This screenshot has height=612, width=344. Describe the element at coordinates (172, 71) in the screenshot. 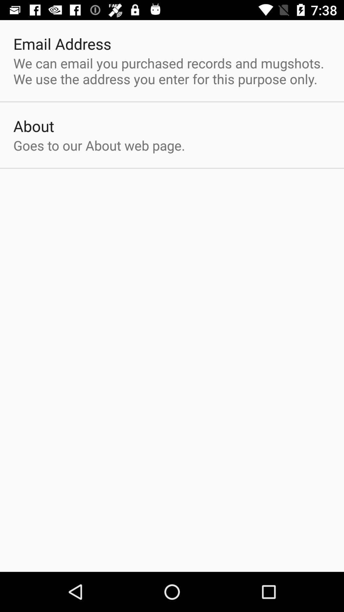

I see `scroll until the we can email item` at that location.